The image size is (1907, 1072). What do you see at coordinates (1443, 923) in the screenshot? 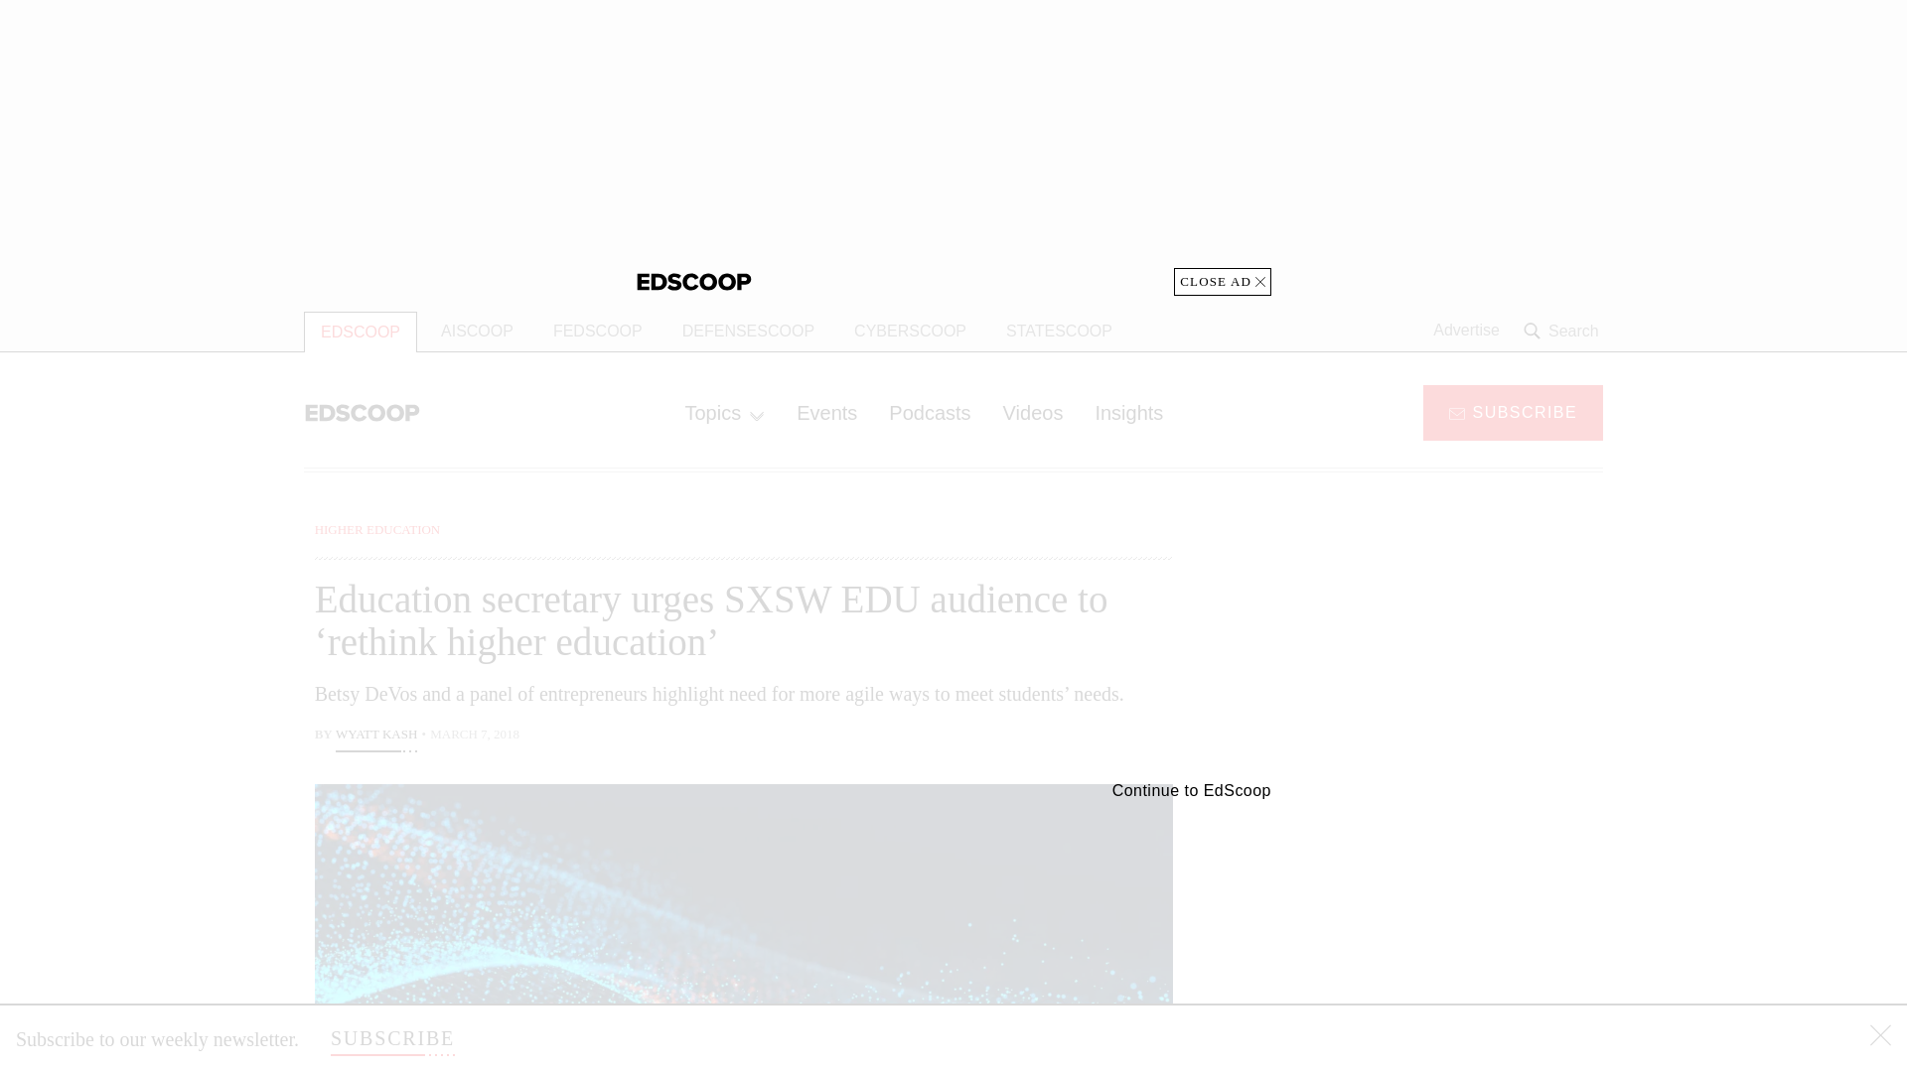
I see `3rd party ad content` at bounding box center [1443, 923].